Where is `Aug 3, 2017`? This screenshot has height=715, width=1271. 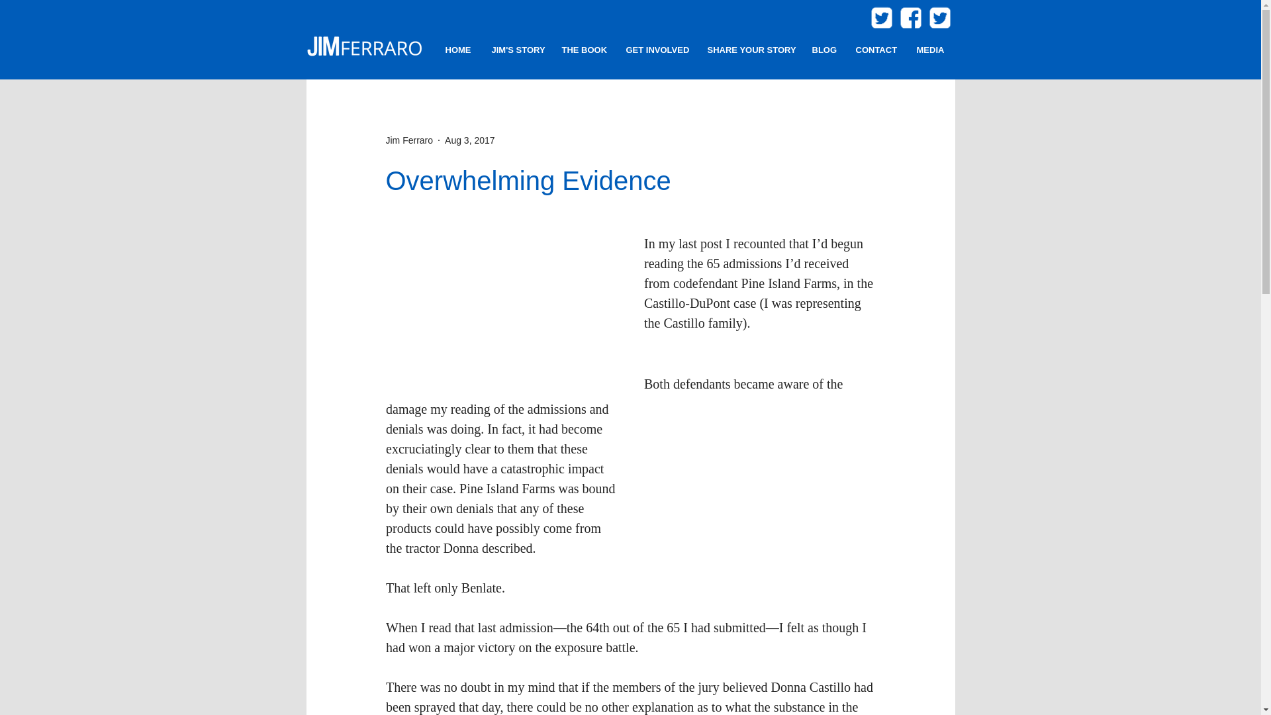 Aug 3, 2017 is located at coordinates (470, 140).